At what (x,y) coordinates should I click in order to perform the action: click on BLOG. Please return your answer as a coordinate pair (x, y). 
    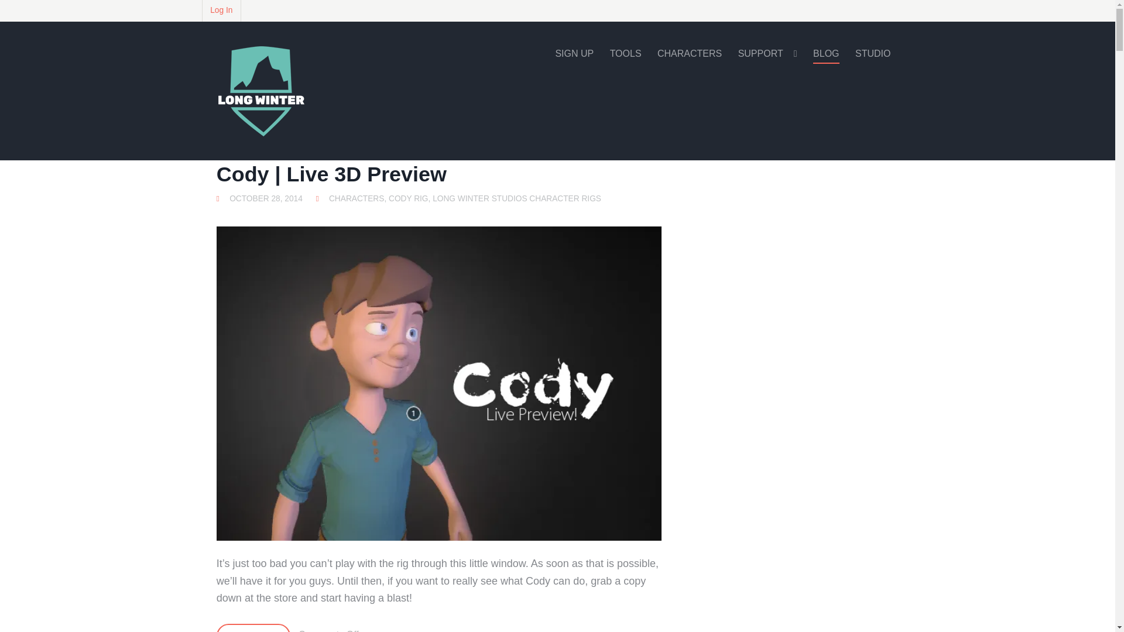
    Looking at the image, I should click on (825, 54).